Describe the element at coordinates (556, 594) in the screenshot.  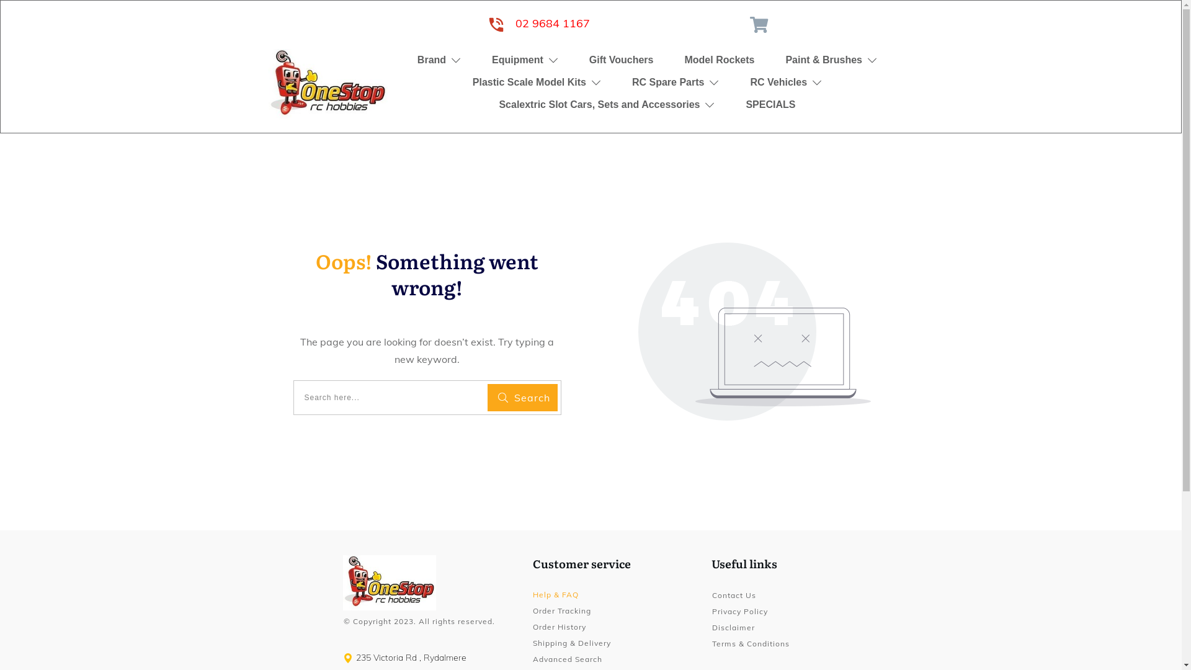
I see `Help & FAQ` at that location.